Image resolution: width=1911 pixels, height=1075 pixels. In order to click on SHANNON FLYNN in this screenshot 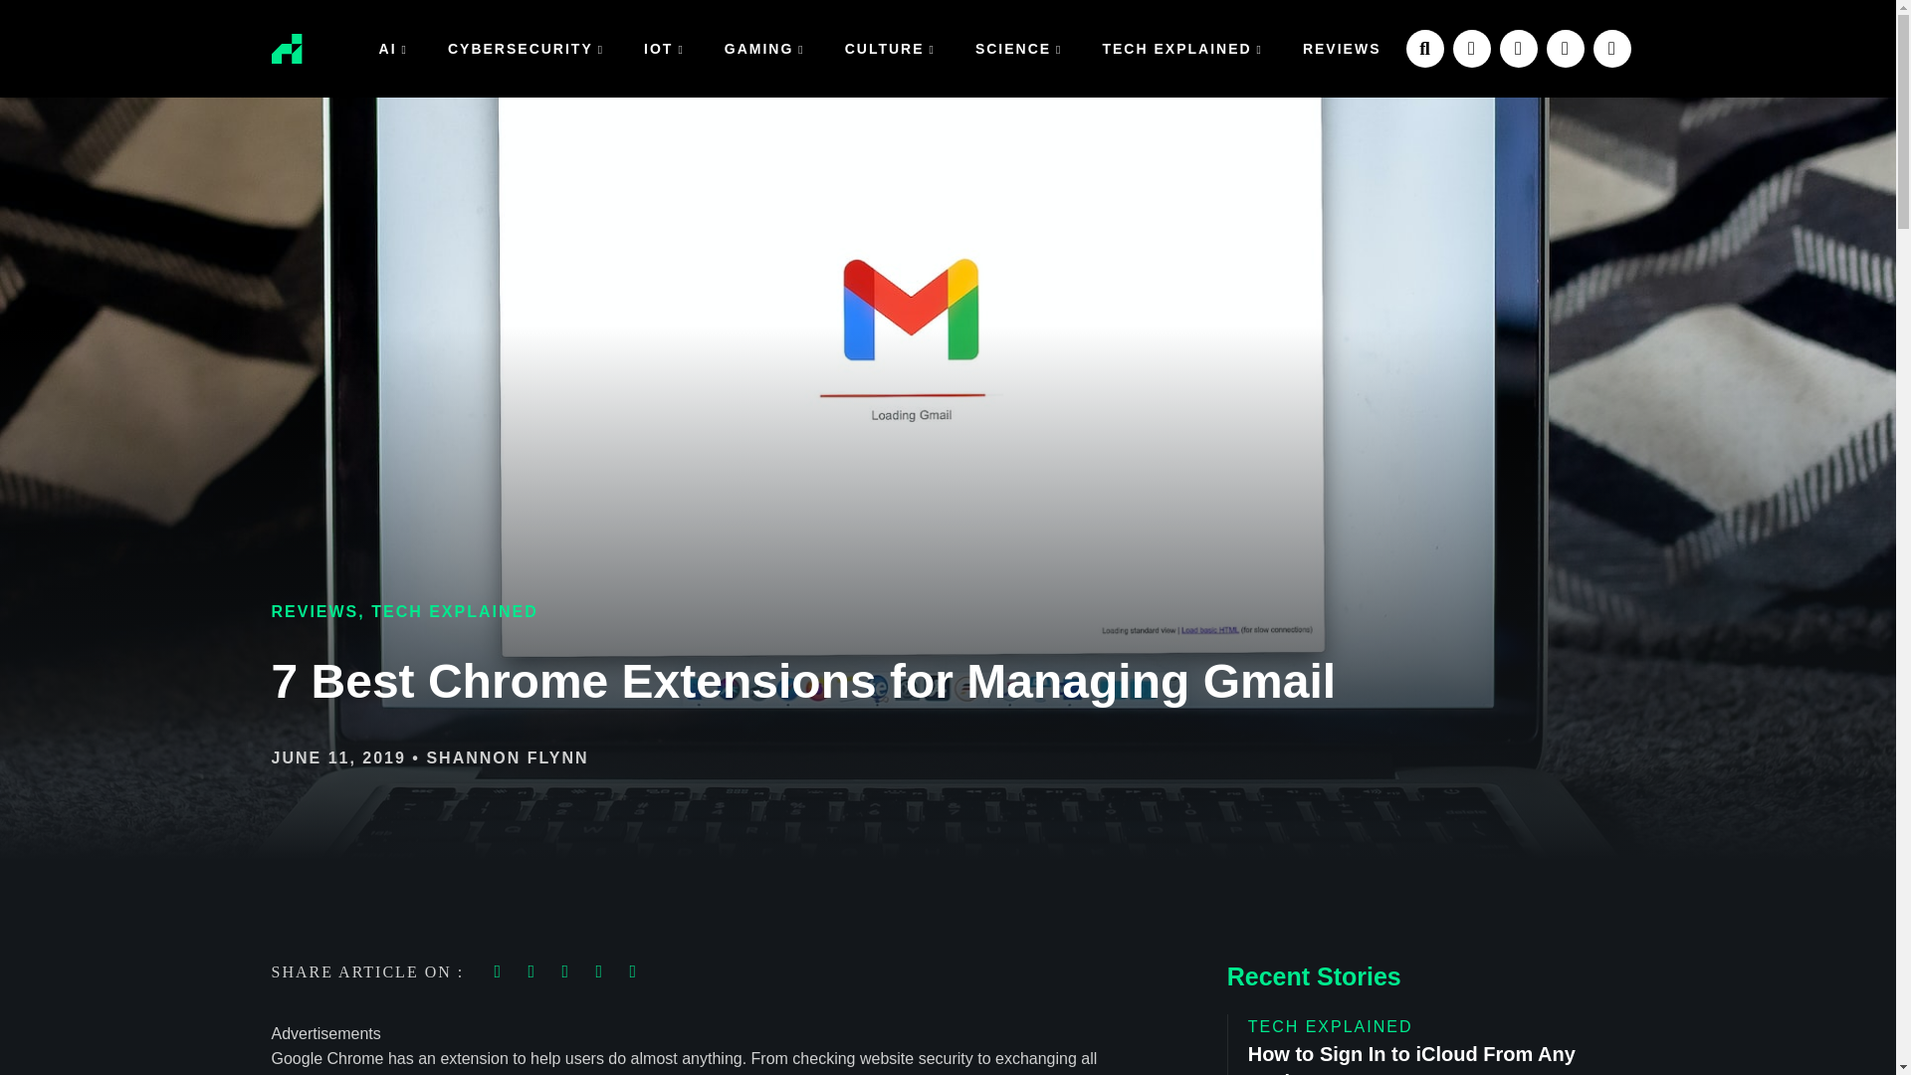, I will do `click(508, 757)`.